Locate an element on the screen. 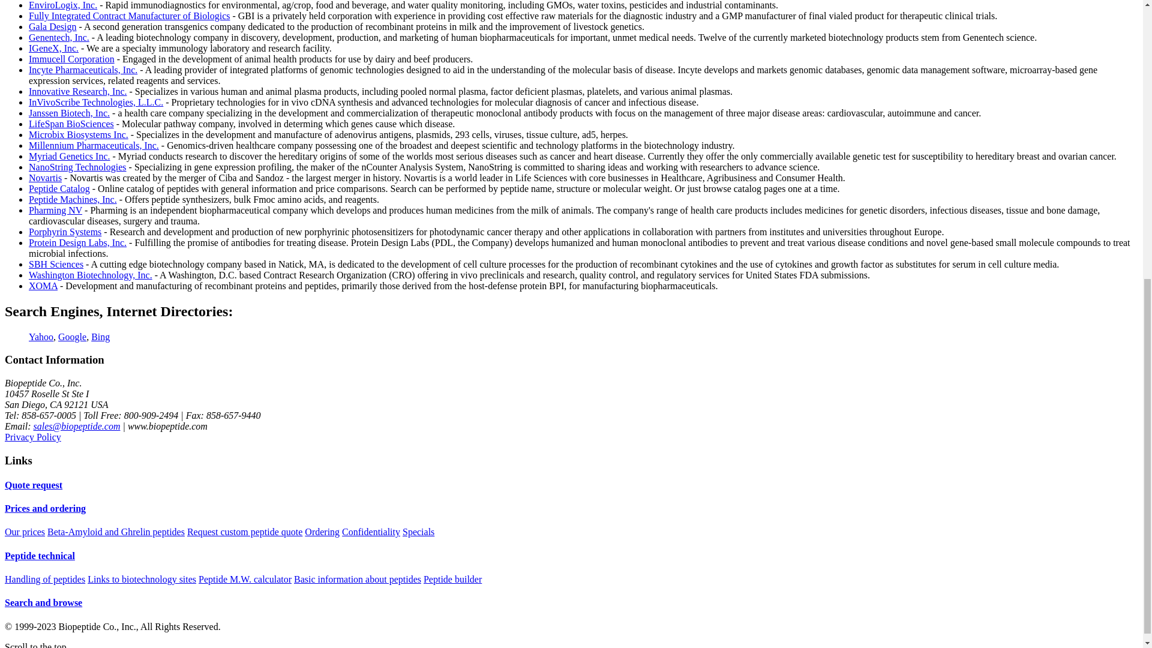 The height and width of the screenshot is (648, 1152). Fully Integrated Contract Manufacturer of Biologics is located at coordinates (129, 16).